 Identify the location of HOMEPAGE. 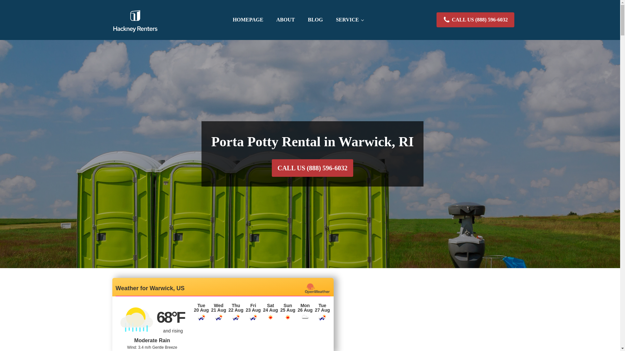
(248, 19).